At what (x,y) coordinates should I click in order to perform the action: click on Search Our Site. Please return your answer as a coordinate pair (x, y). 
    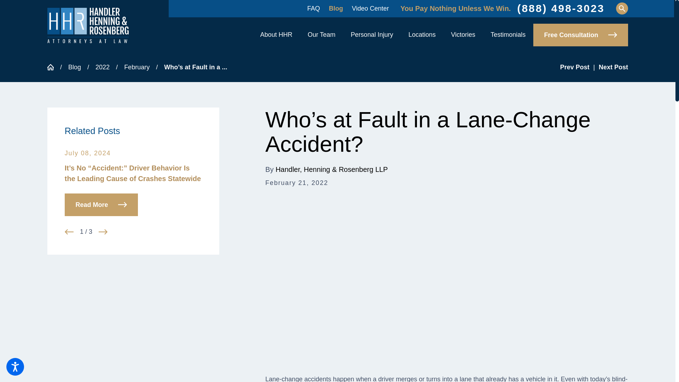
    Looking at the image, I should click on (622, 8).